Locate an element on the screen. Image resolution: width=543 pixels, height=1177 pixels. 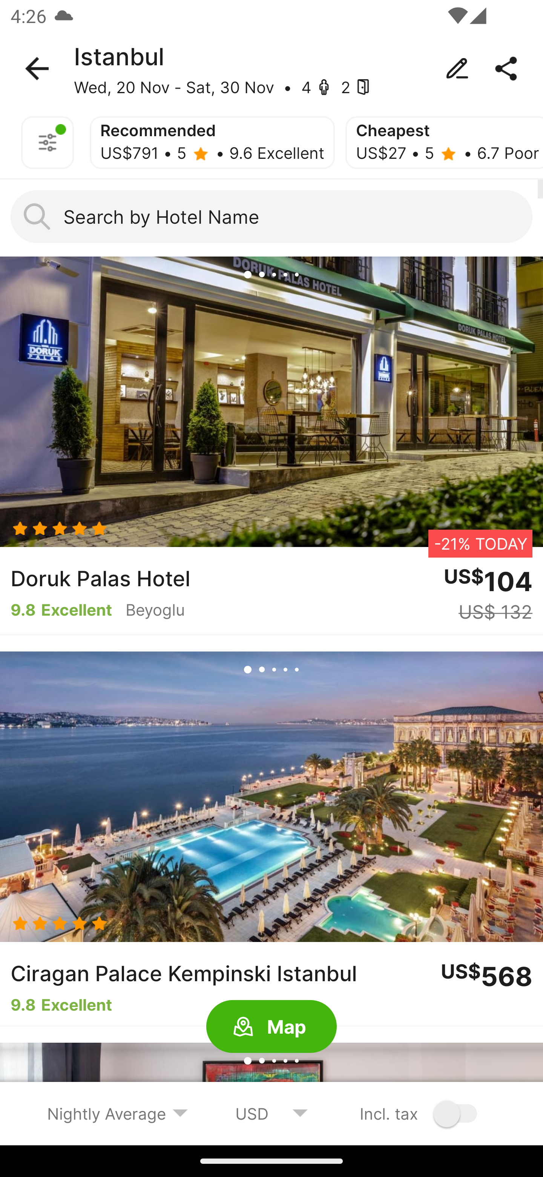
Istanbul Wed, 20 Nov - Sat, 30 Nov  •  4 -  2 - is located at coordinates (271, 69).